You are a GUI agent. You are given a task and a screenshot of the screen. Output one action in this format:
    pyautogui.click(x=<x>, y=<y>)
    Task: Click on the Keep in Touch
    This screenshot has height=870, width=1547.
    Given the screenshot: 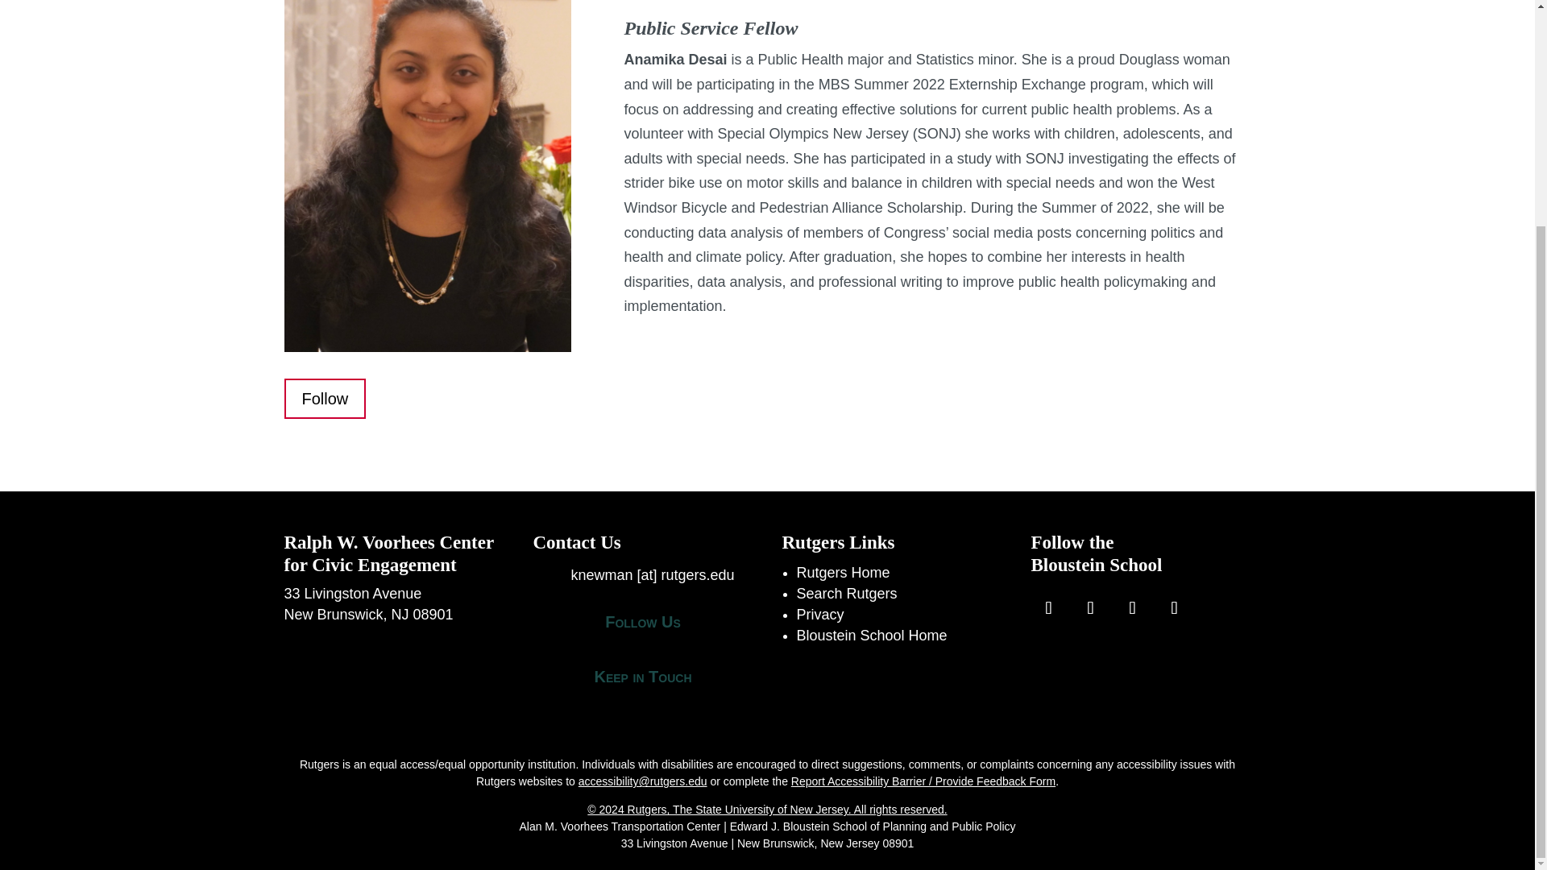 What is the action you would take?
    pyautogui.click(x=641, y=677)
    